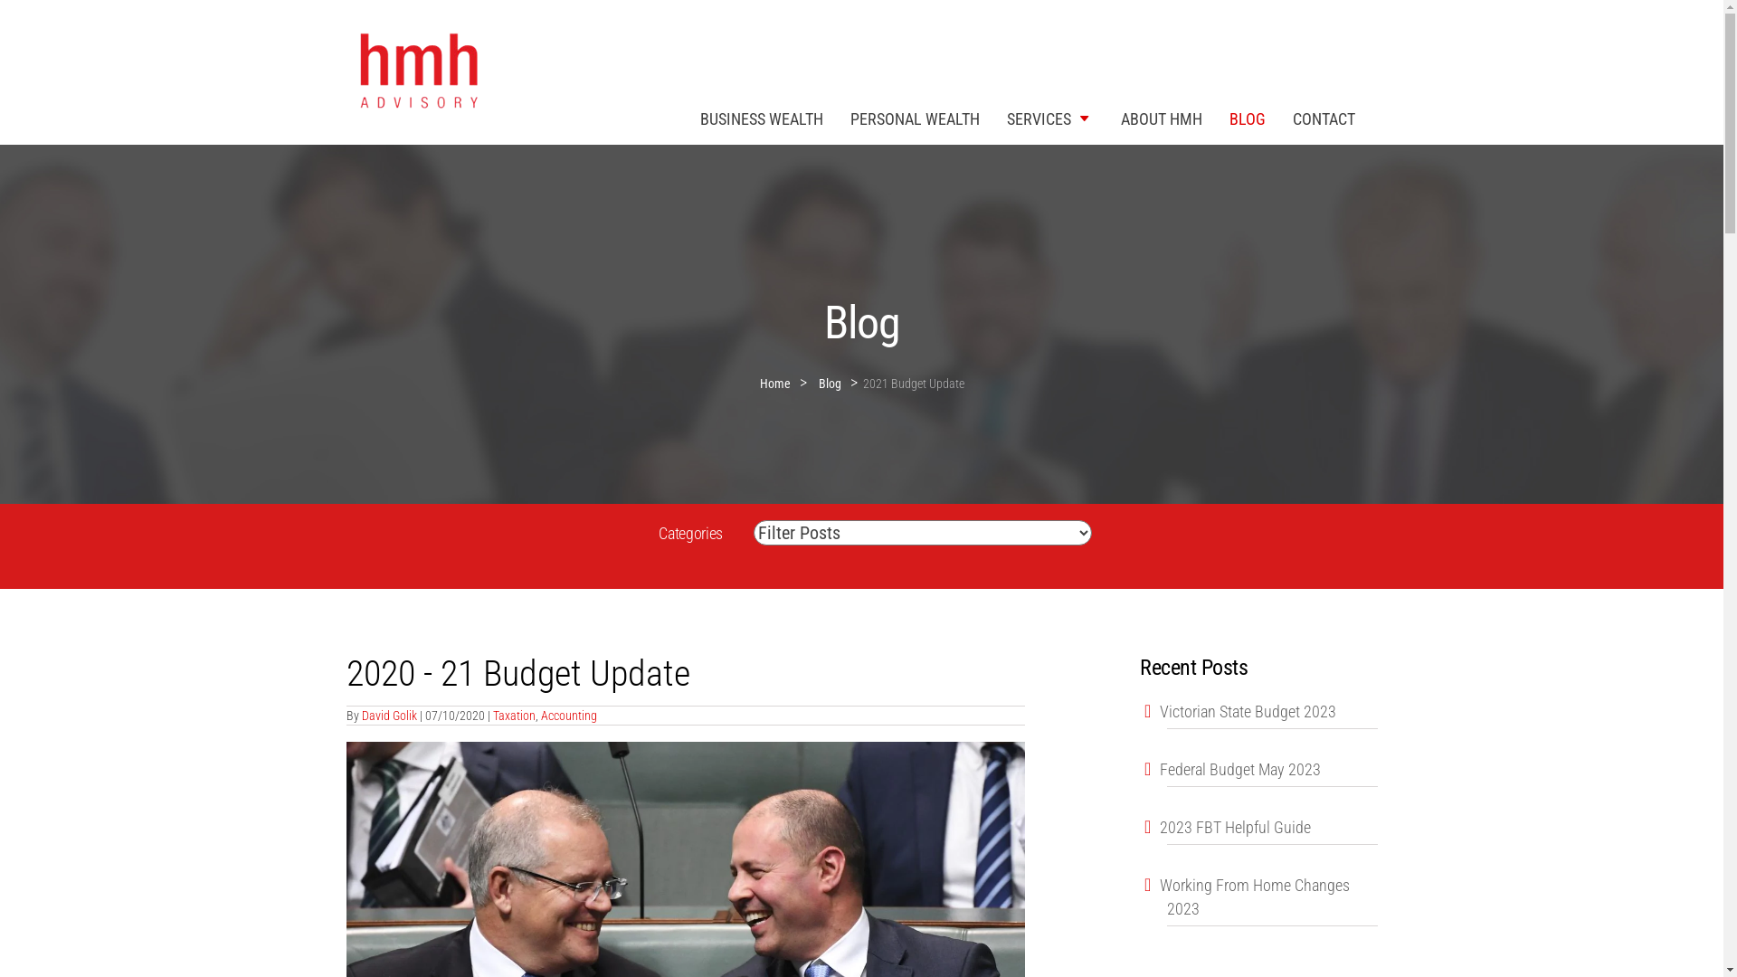 This screenshot has height=977, width=1737. I want to click on BUSINESS WEALTH, so click(761, 118).